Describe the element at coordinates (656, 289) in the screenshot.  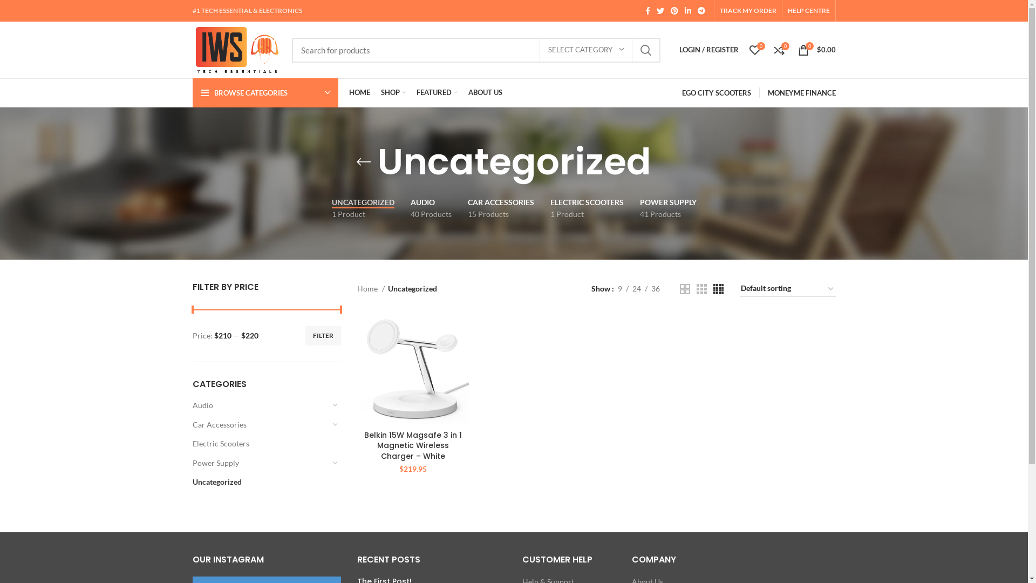
I see `36` at that location.